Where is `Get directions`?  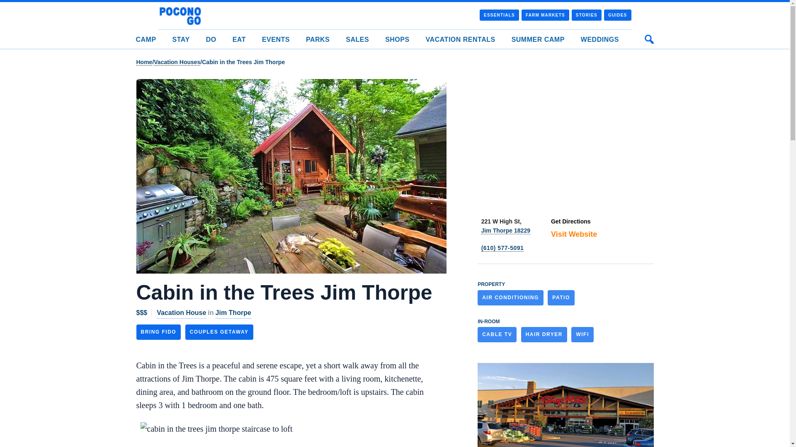
Get directions is located at coordinates (570, 221).